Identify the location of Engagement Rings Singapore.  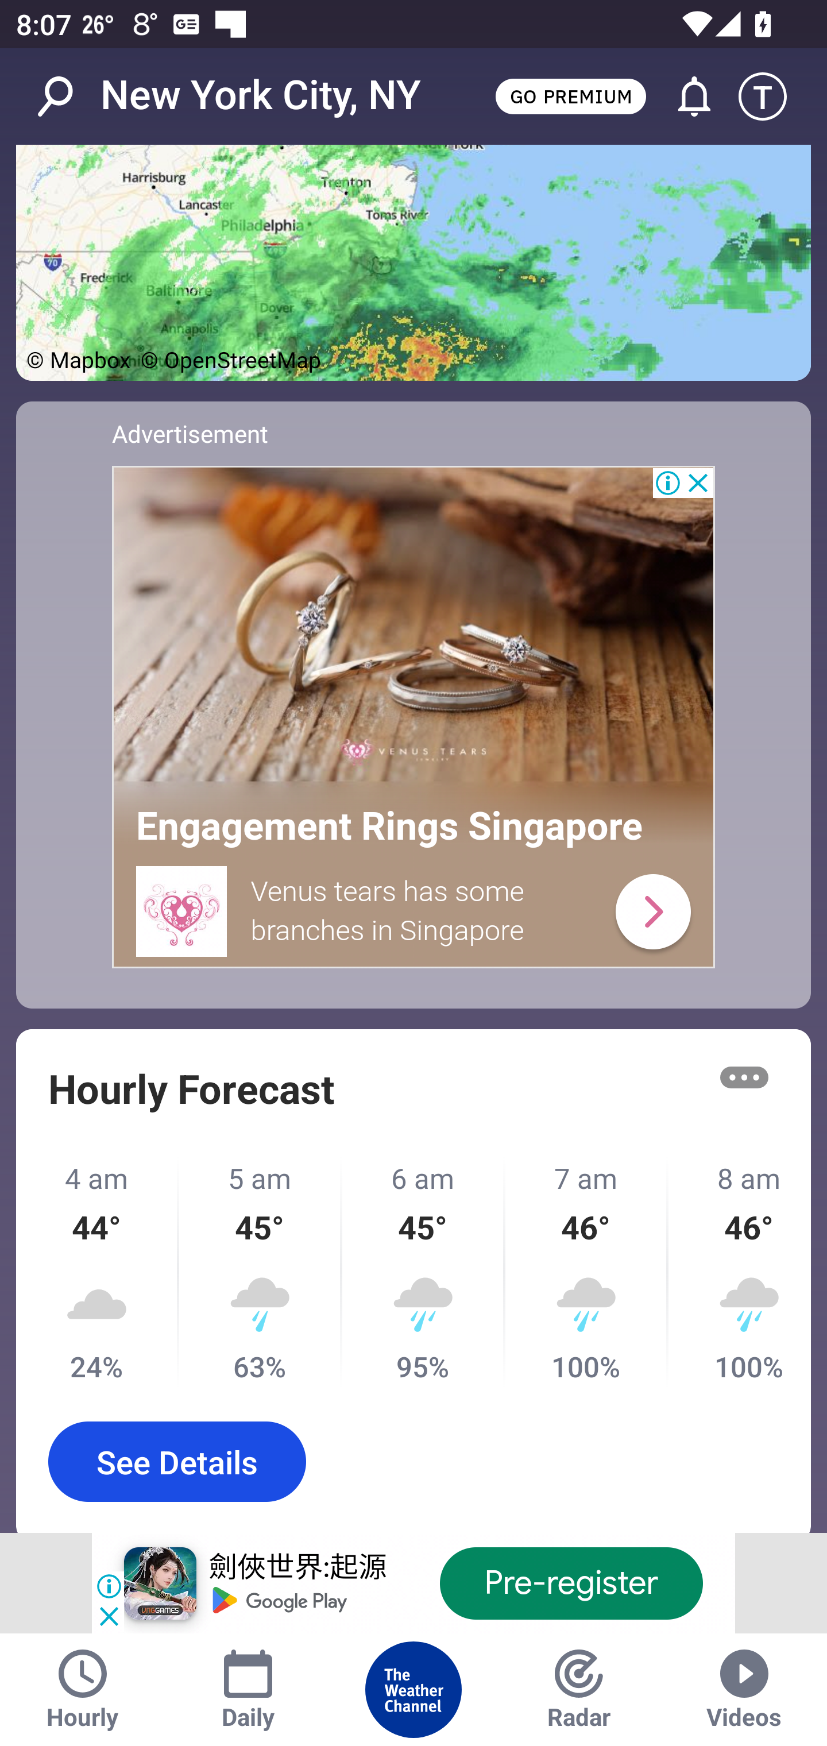
(389, 826).